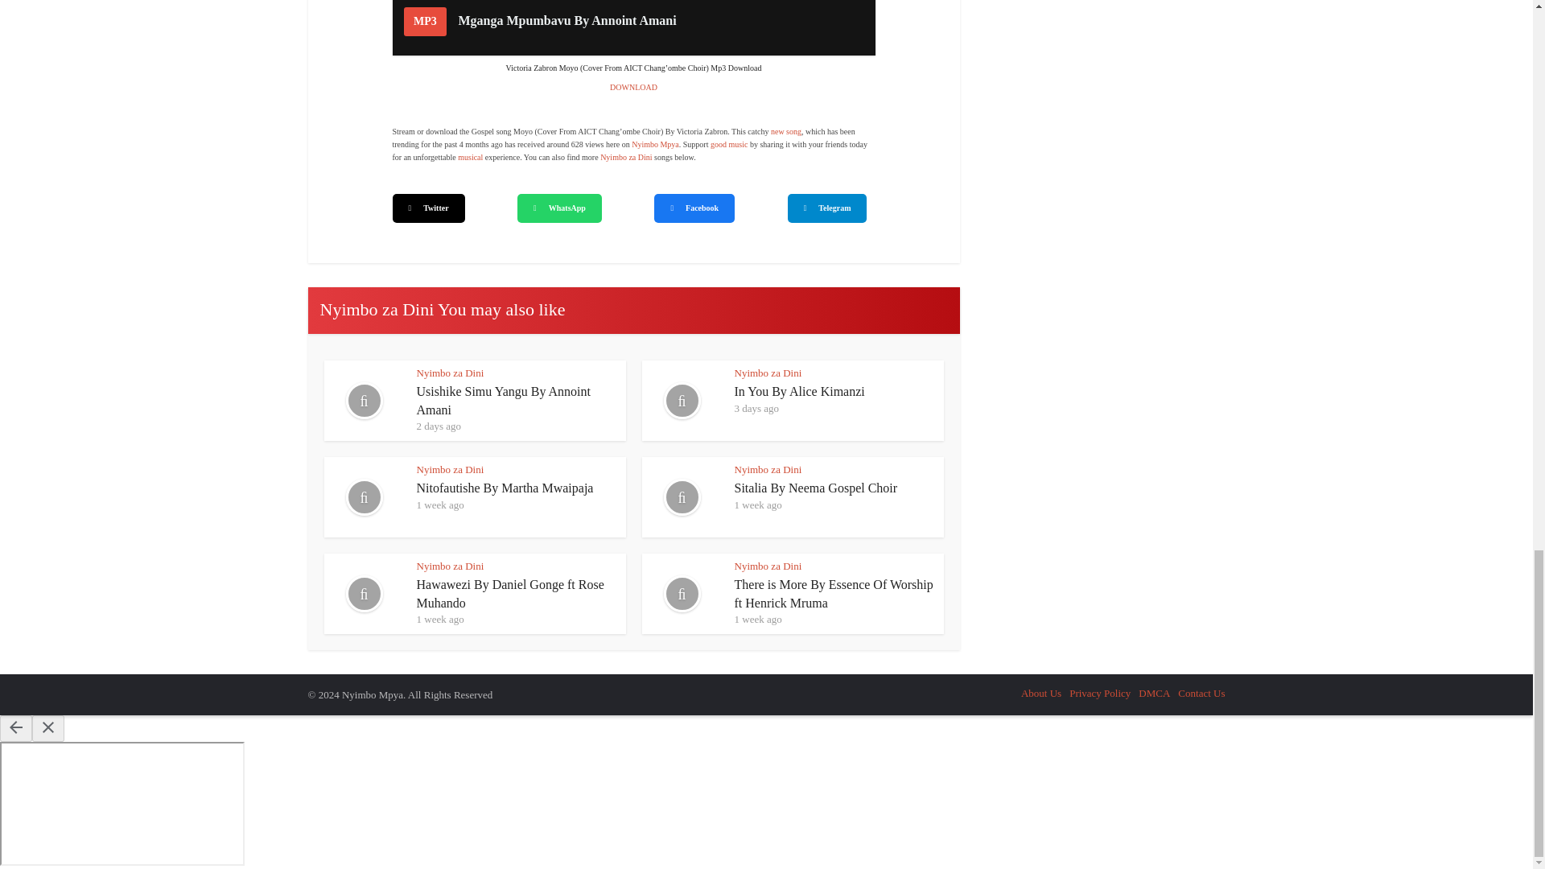 The height and width of the screenshot is (869, 1545). Describe the element at coordinates (451, 372) in the screenshot. I see `Nyimbo za Dini` at that location.